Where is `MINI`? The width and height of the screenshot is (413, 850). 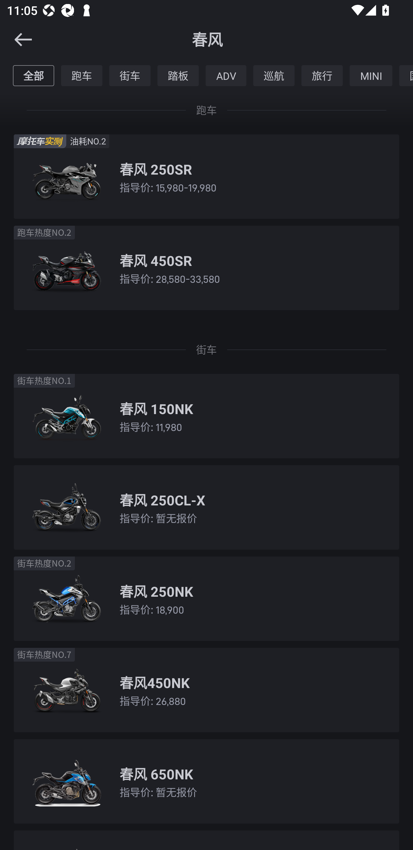
MINI is located at coordinates (371, 75).